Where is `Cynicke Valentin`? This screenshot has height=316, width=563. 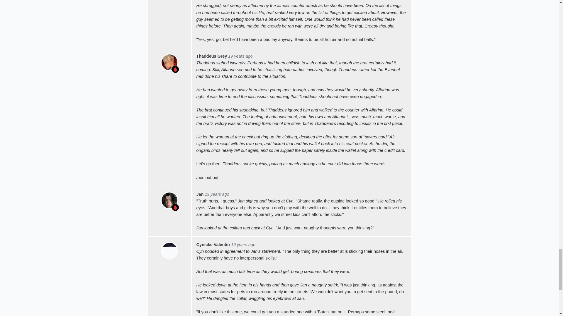
Cynicke Valentin is located at coordinates (213, 245).